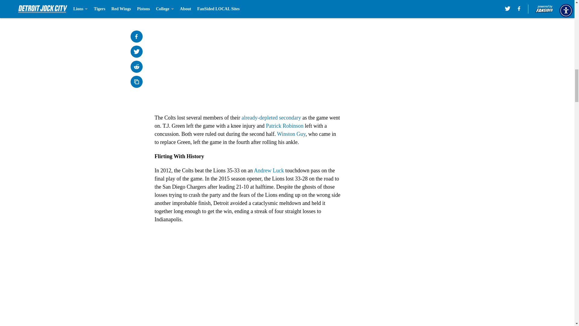 This screenshot has height=326, width=579. Describe the element at coordinates (285, 126) in the screenshot. I see `Patrick Robinson` at that location.